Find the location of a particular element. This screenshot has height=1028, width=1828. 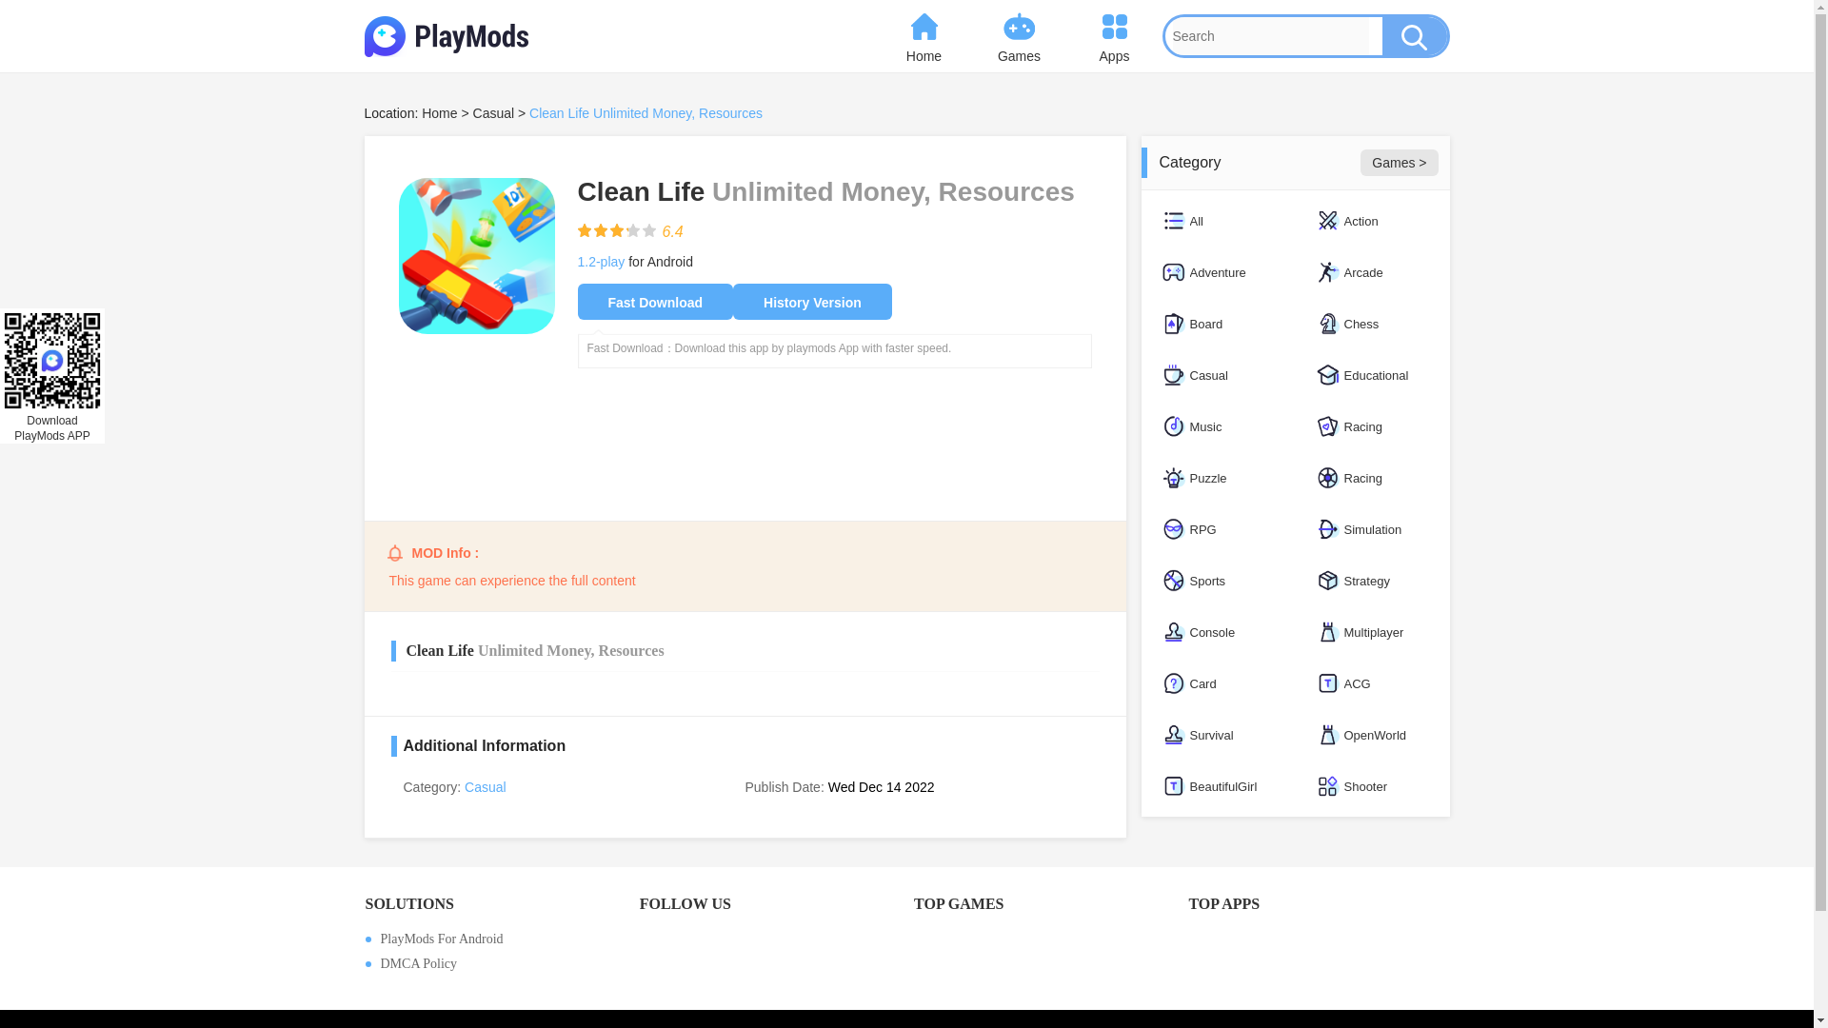

Board is located at coordinates (1217, 324).